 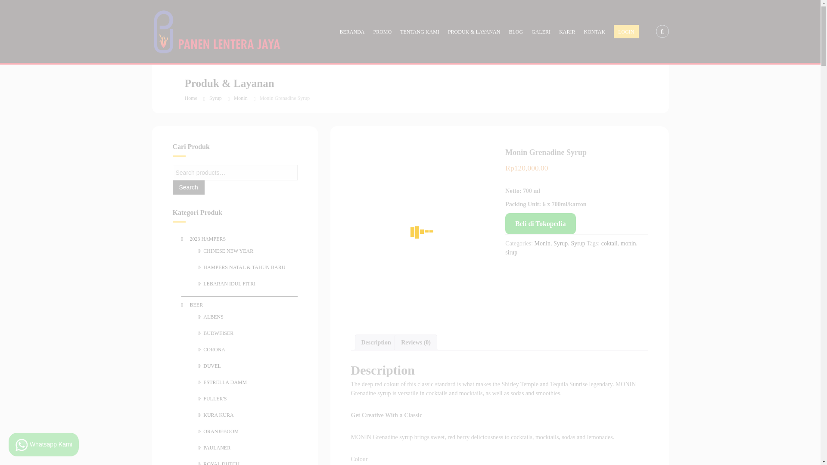 I want to click on Monin, so click(x=542, y=244).